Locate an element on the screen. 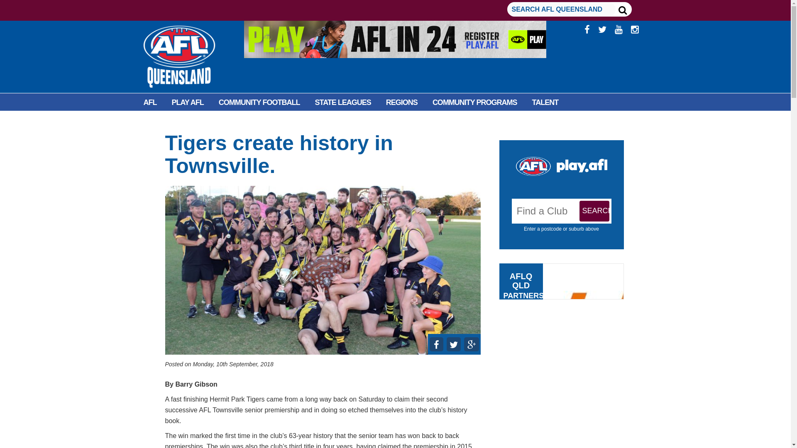 This screenshot has width=797, height=448. COMMUNITY PROGRAMS is located at coordinates (474, 102).